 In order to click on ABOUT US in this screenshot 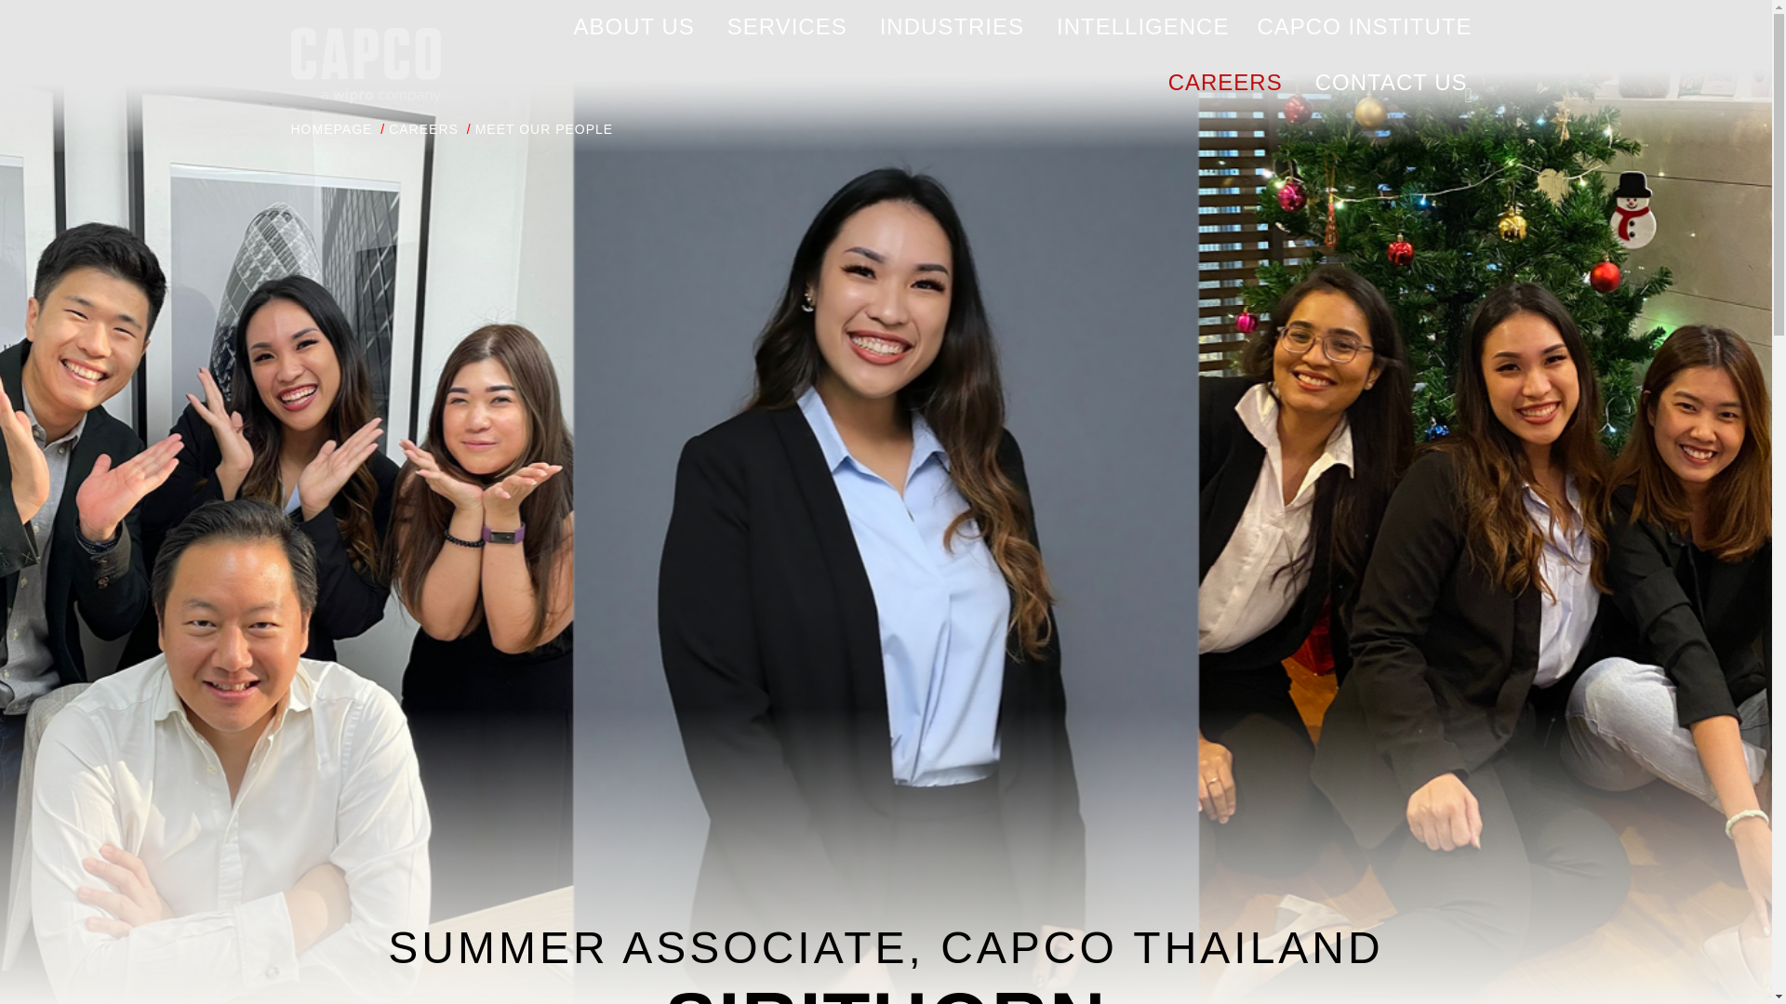, I will do `click(633, 28)`.